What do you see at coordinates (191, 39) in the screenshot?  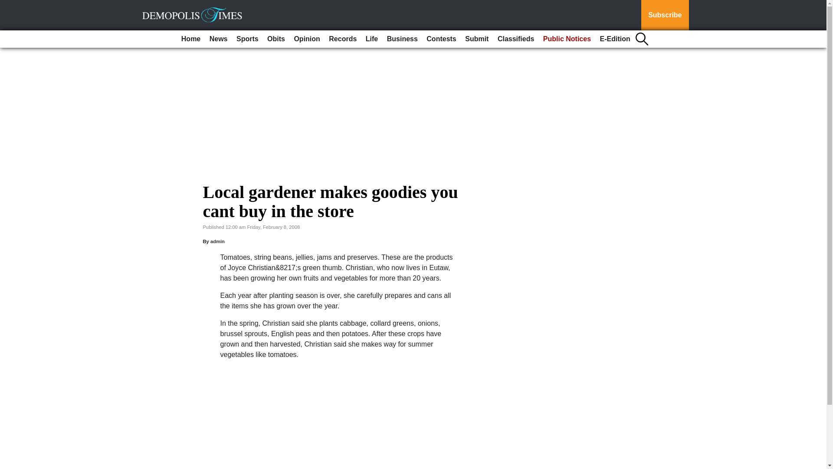 I see `Home` at bounding box center [191, 39].